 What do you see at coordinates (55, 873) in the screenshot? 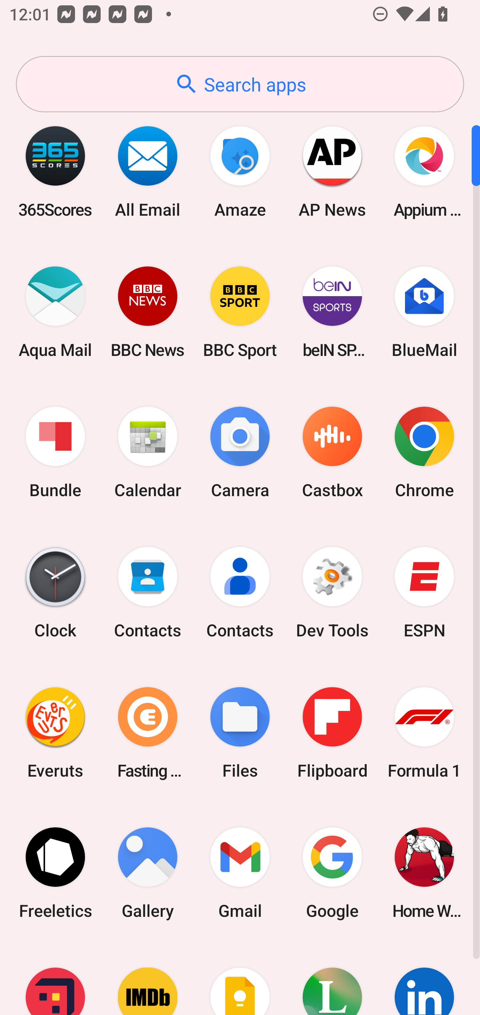
I see `Freeletics` at bounding box center [55, 873].